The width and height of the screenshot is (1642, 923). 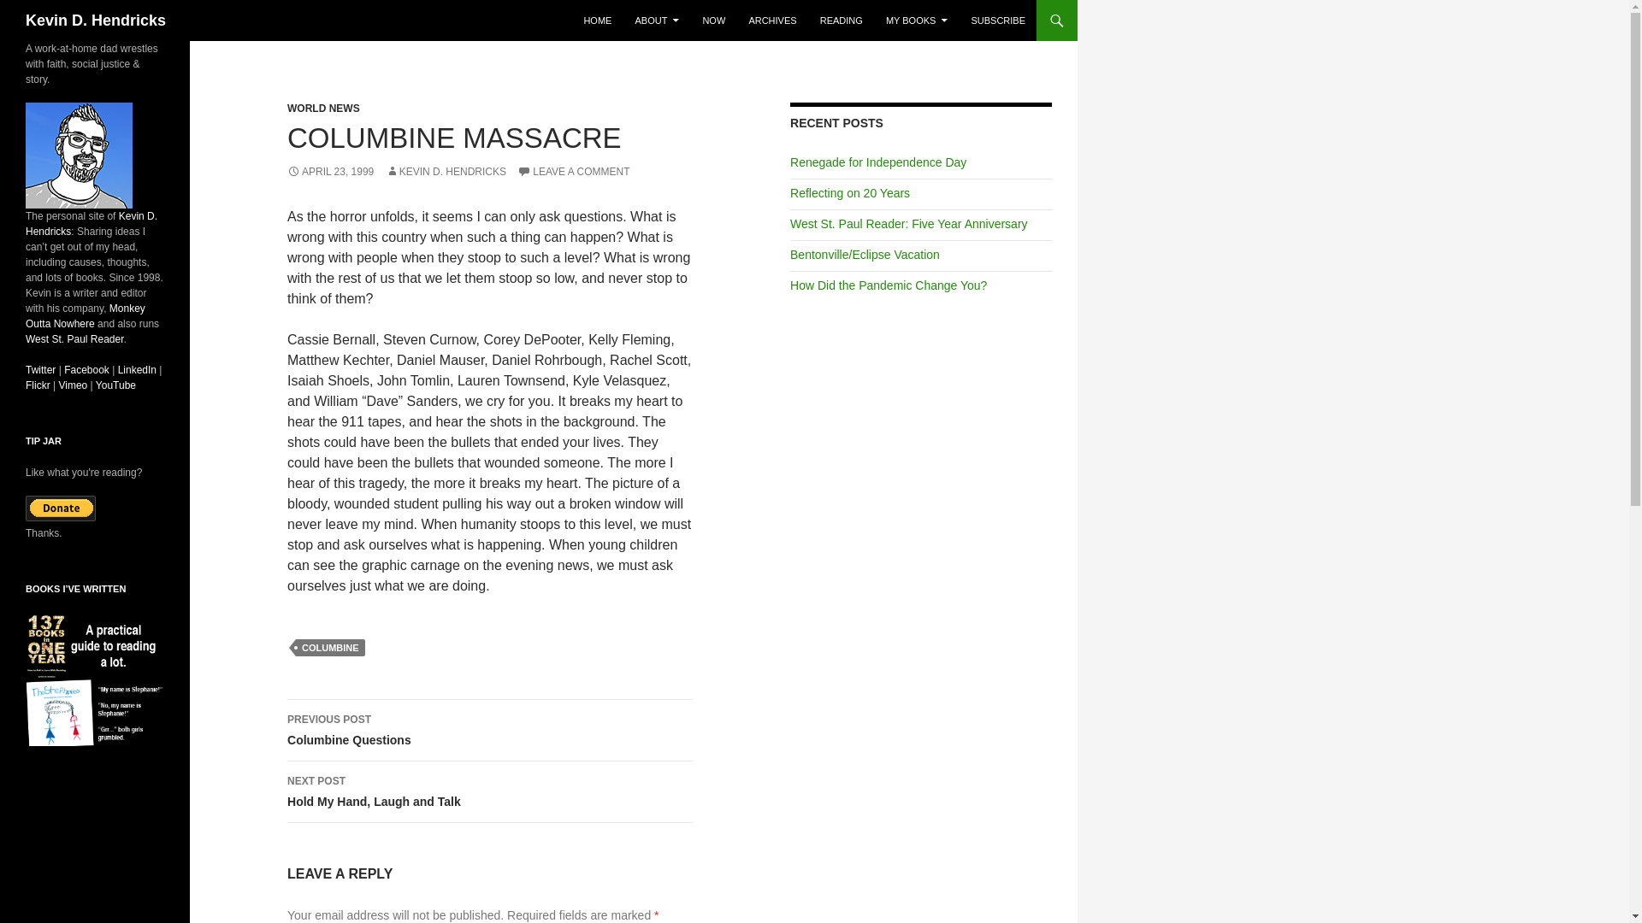 What do you see at coordinates (92, 224) in the screenshot?
I see `Kevin D. Hendricks` at bounding box center [92, 224].